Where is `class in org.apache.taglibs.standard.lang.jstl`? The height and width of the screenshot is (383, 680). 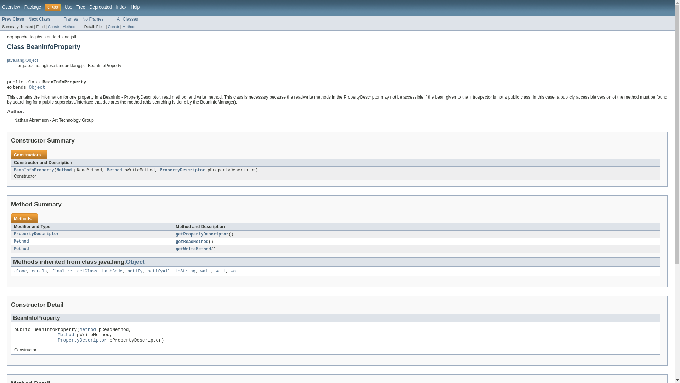 class in org.apache.taglibs.standard.lang.jstl is located at coordinates (39, 19).